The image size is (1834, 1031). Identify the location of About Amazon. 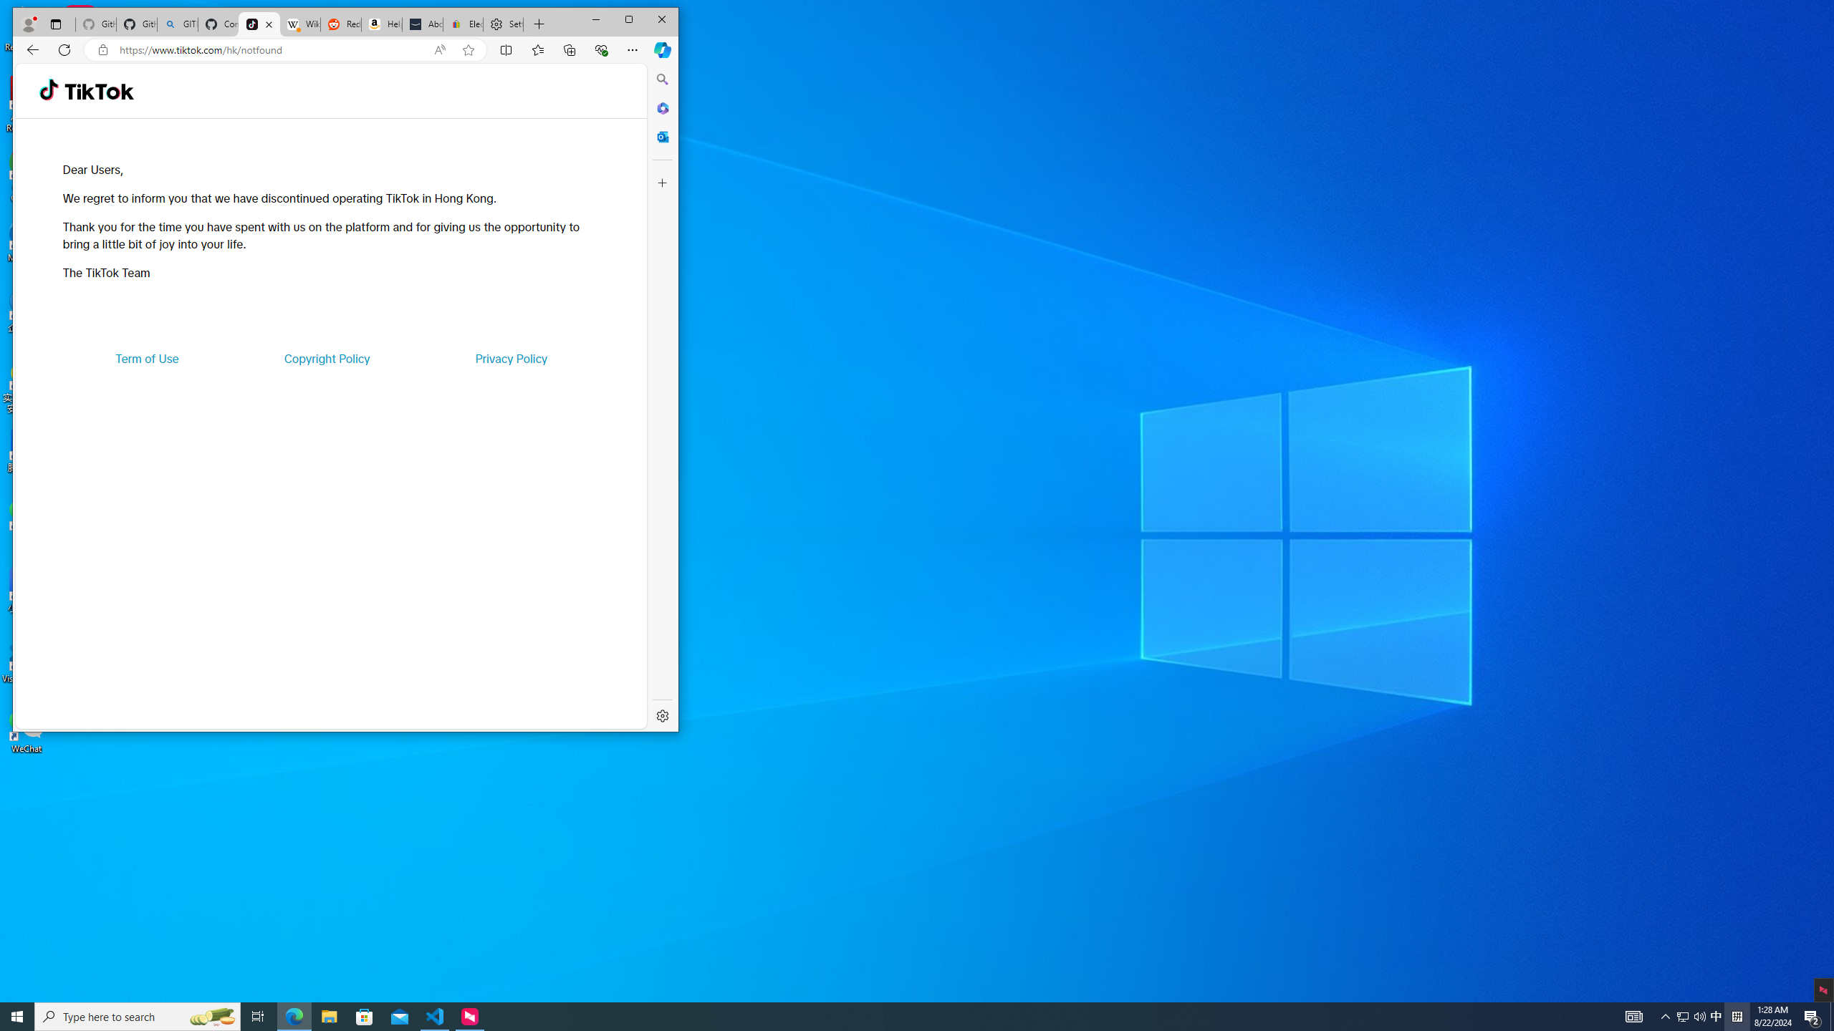
(138, 1017).